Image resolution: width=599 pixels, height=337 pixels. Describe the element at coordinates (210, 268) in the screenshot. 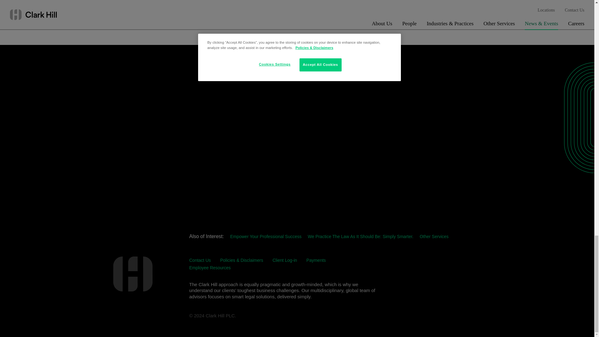

I see `Employee Resources` at that location.